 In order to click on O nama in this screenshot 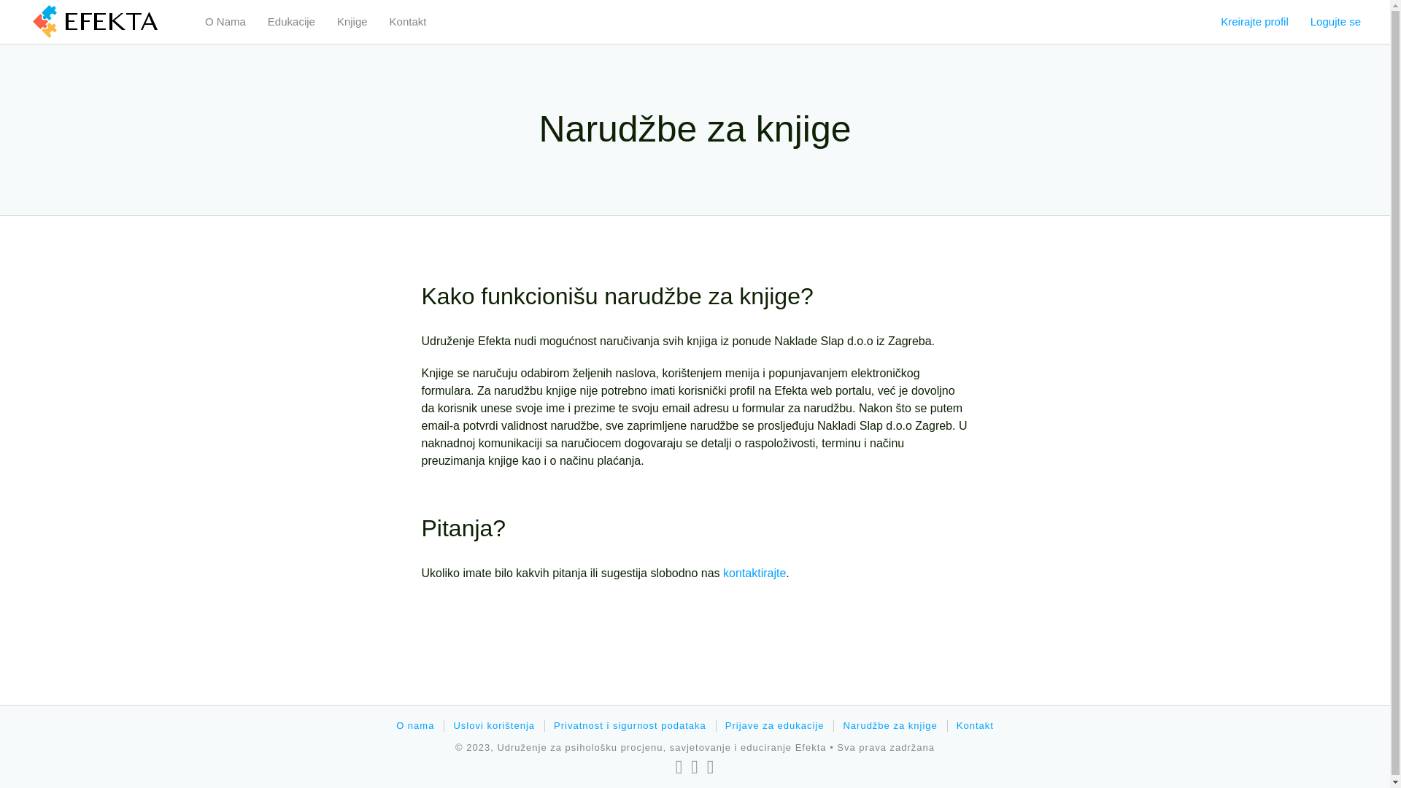, I will do `click(415, 725)`.